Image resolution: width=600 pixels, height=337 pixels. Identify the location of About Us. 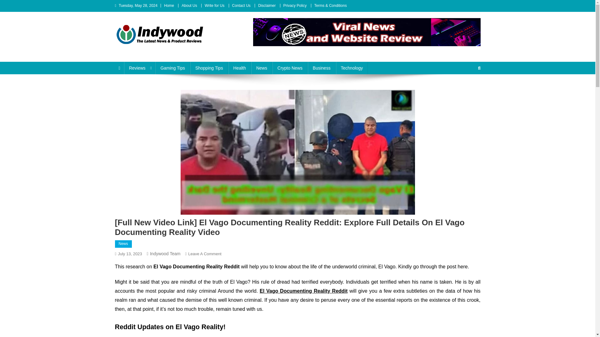
(189, 5).